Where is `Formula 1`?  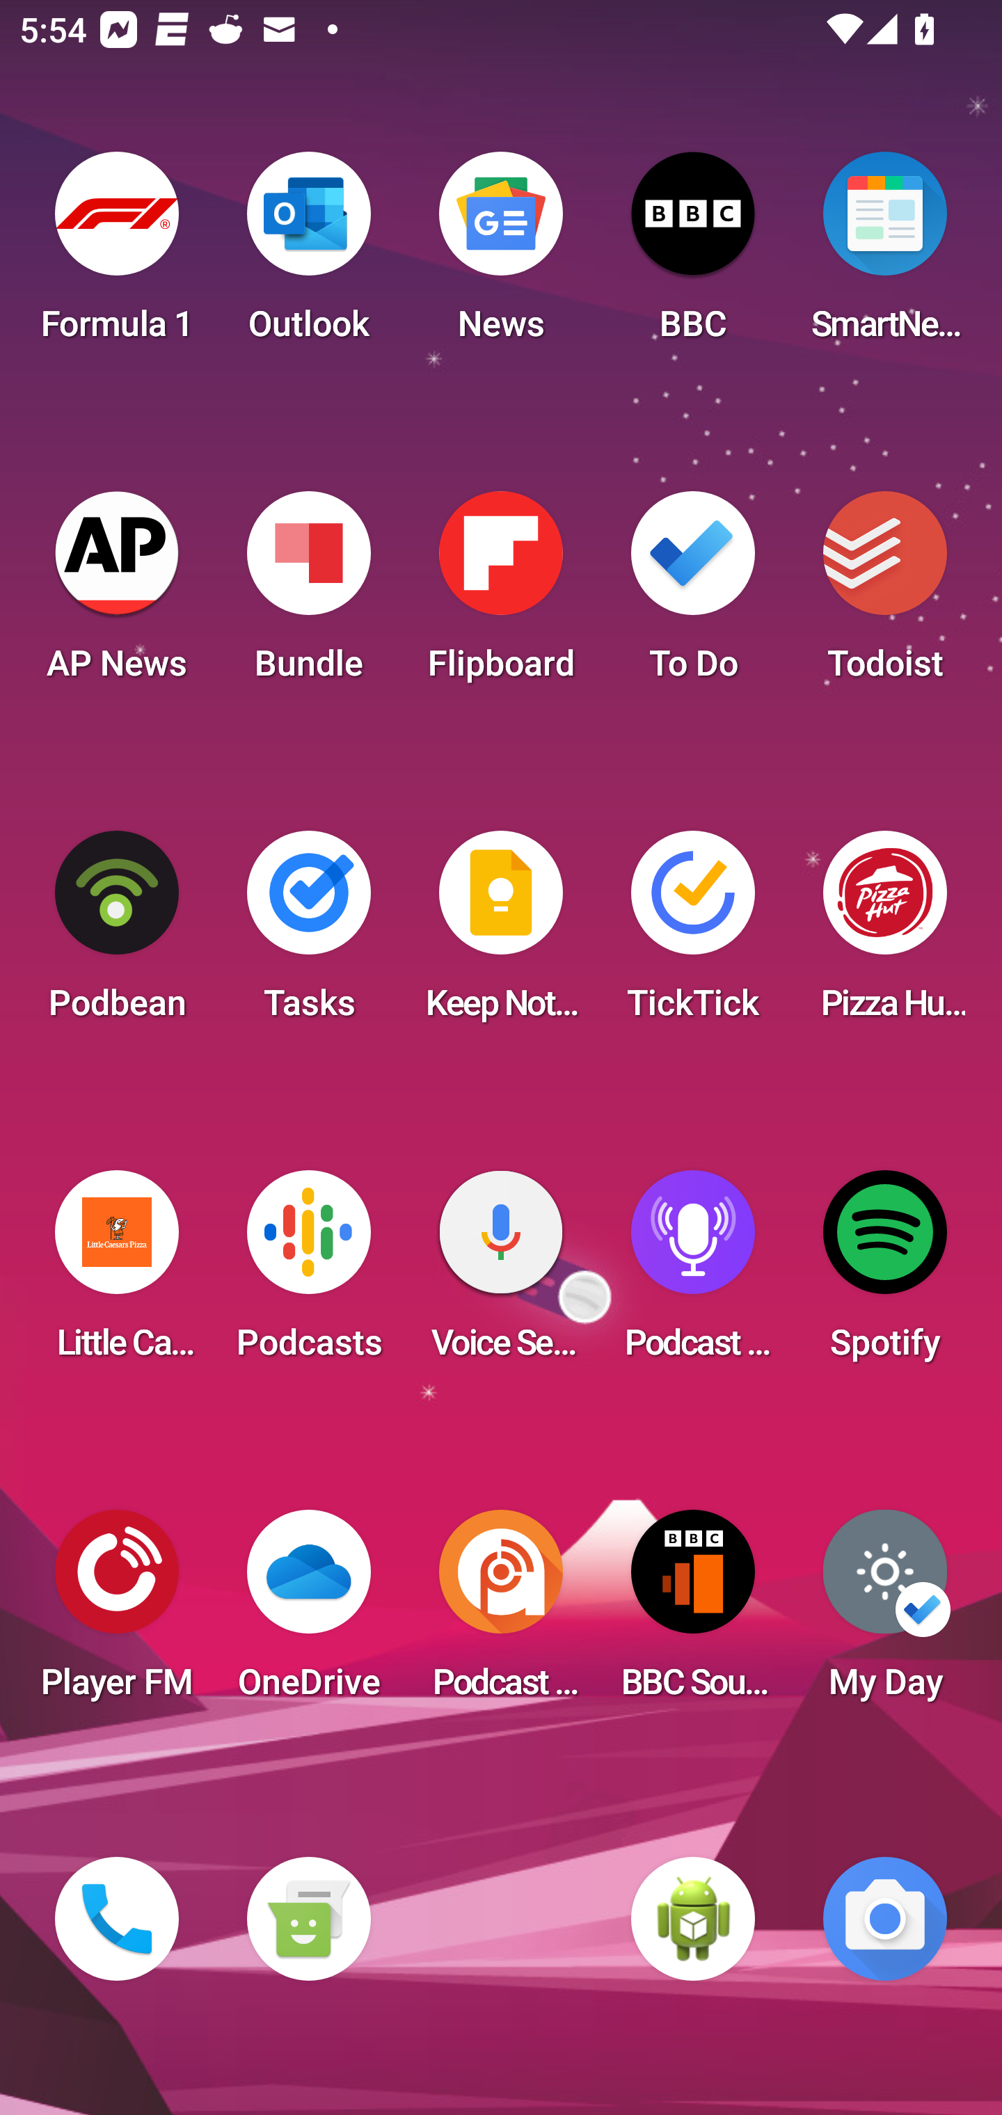
Formula 1 is located at coordinates (117, 255).